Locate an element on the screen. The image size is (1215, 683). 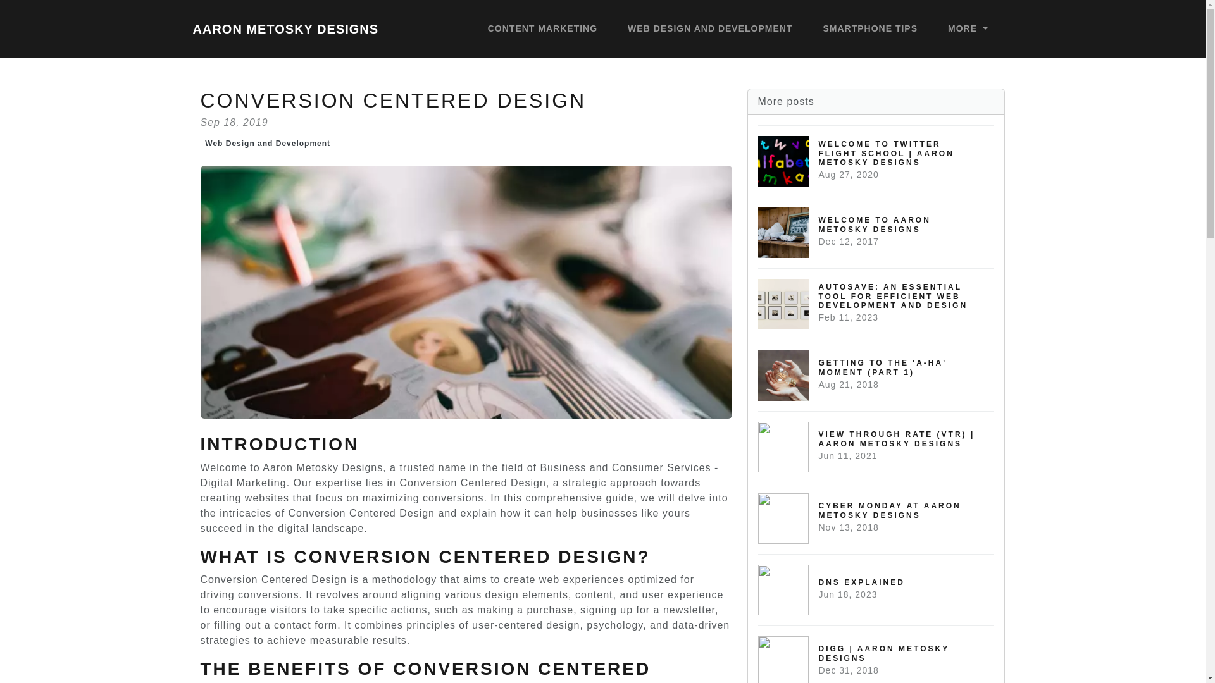
MORE is located at coordinates (267, 144).